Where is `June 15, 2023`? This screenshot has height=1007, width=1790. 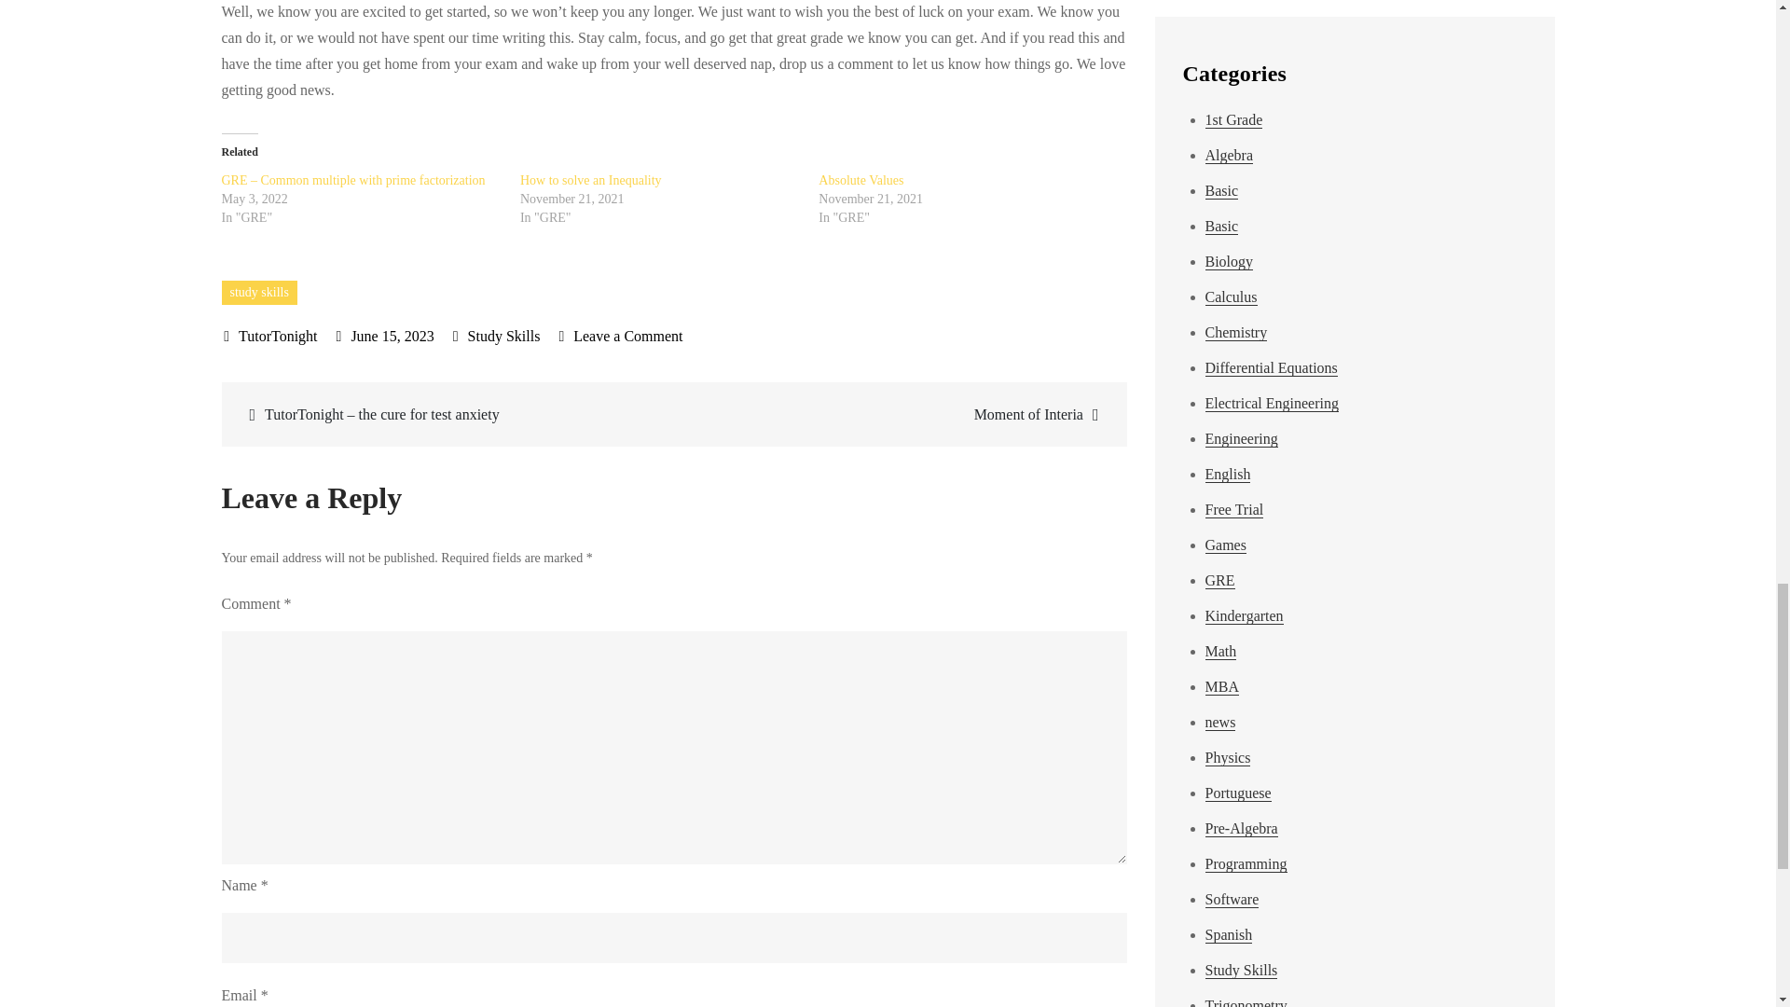
June 15, 2023 is located at coordinates (591, 179).